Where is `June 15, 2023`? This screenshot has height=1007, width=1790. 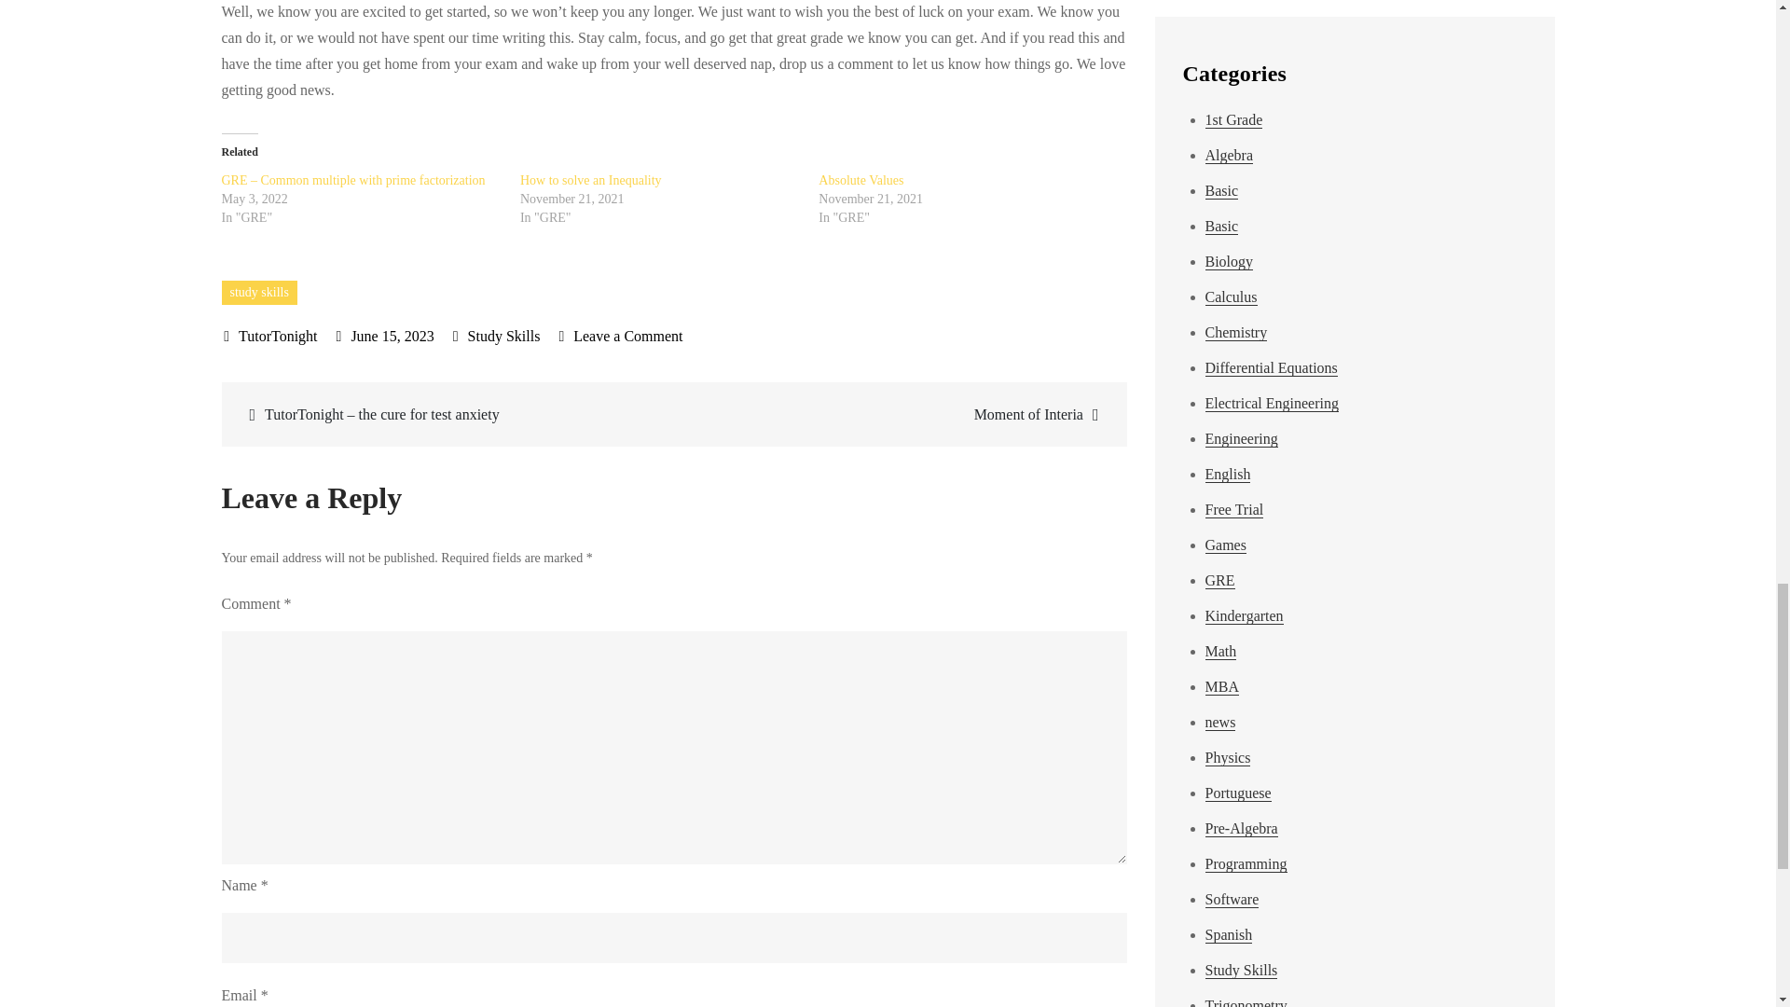
June 15, 2023 is located at coordinates (591, 179).